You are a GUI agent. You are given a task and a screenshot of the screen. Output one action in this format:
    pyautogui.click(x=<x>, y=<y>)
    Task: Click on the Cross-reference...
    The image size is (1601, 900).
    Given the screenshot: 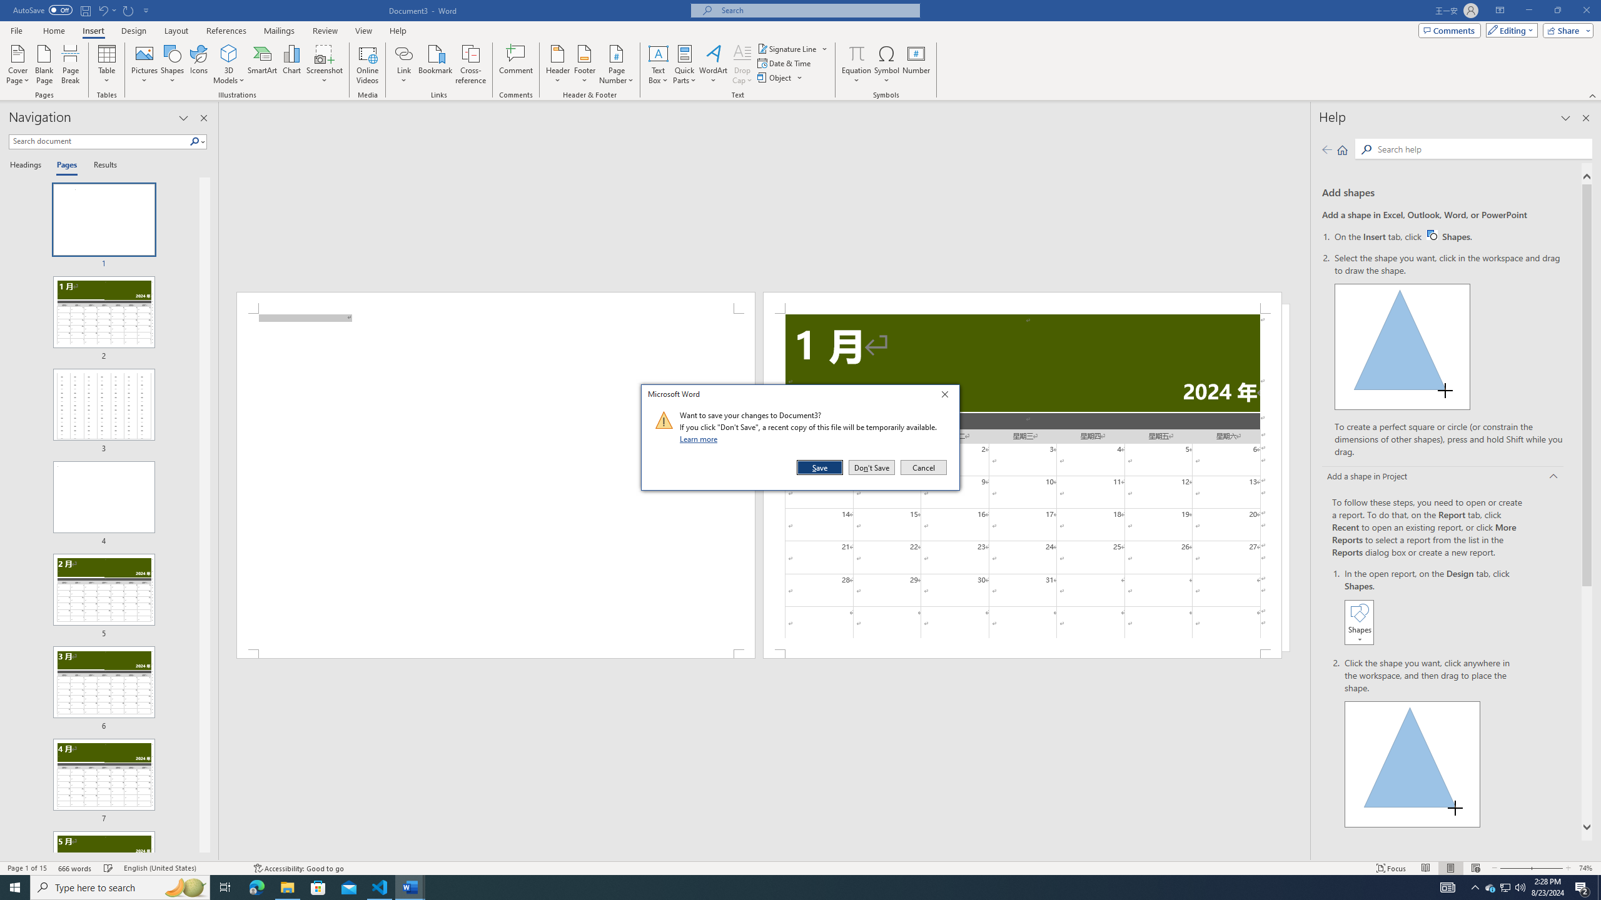 What is the action you would take?
    pyautogui.click(x=472, y=64)
    